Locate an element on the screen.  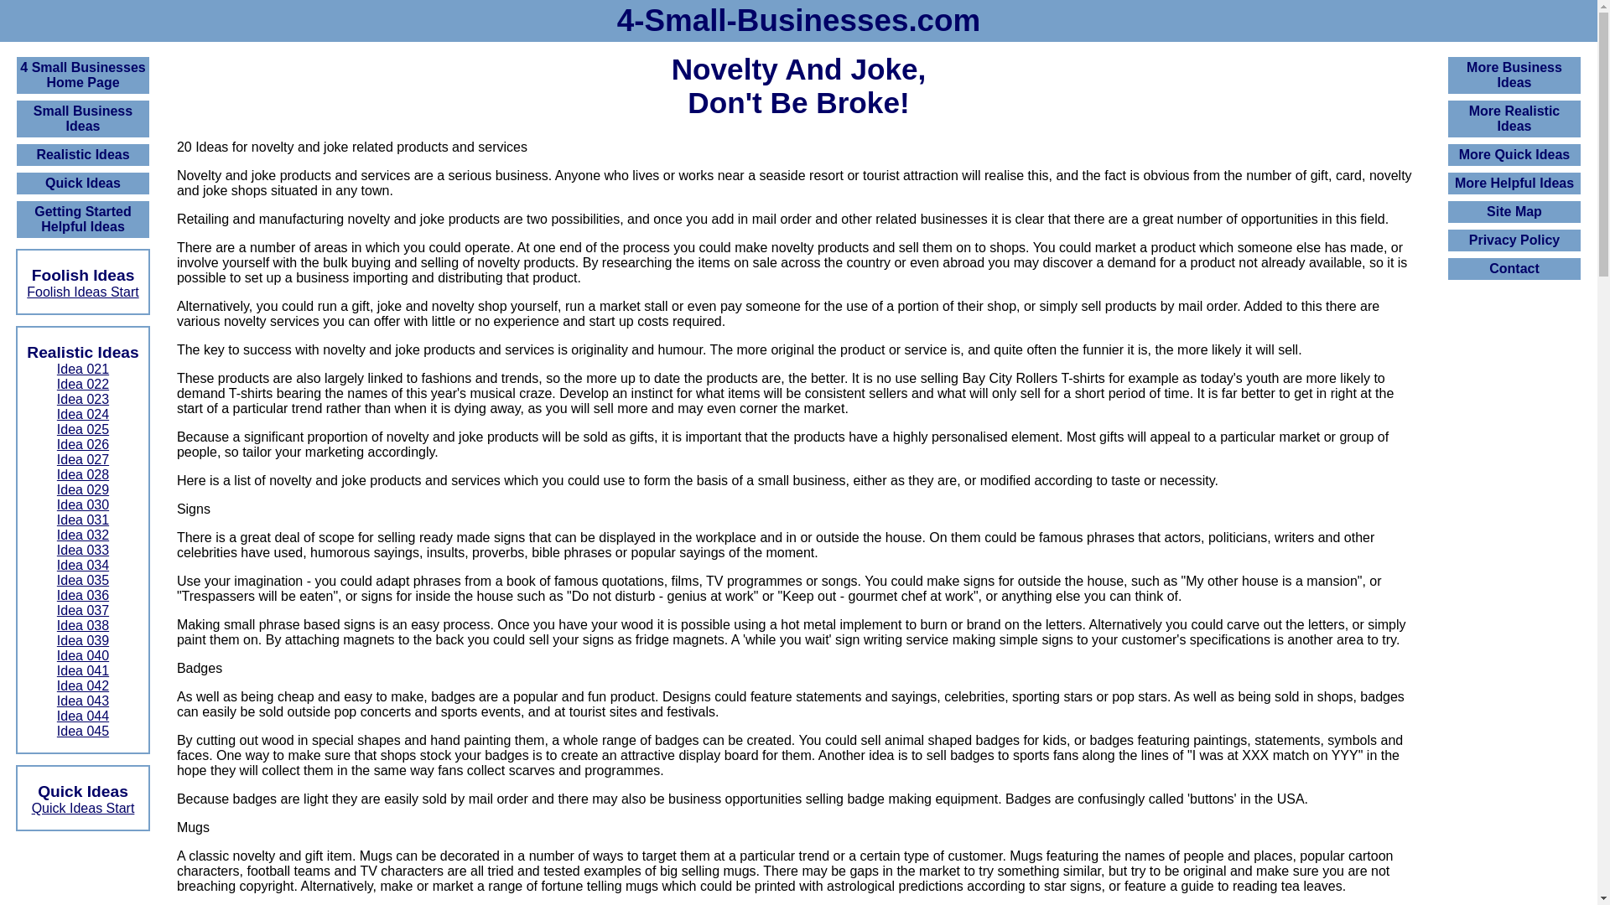
Site Map is located at coordinates (1514, 212).